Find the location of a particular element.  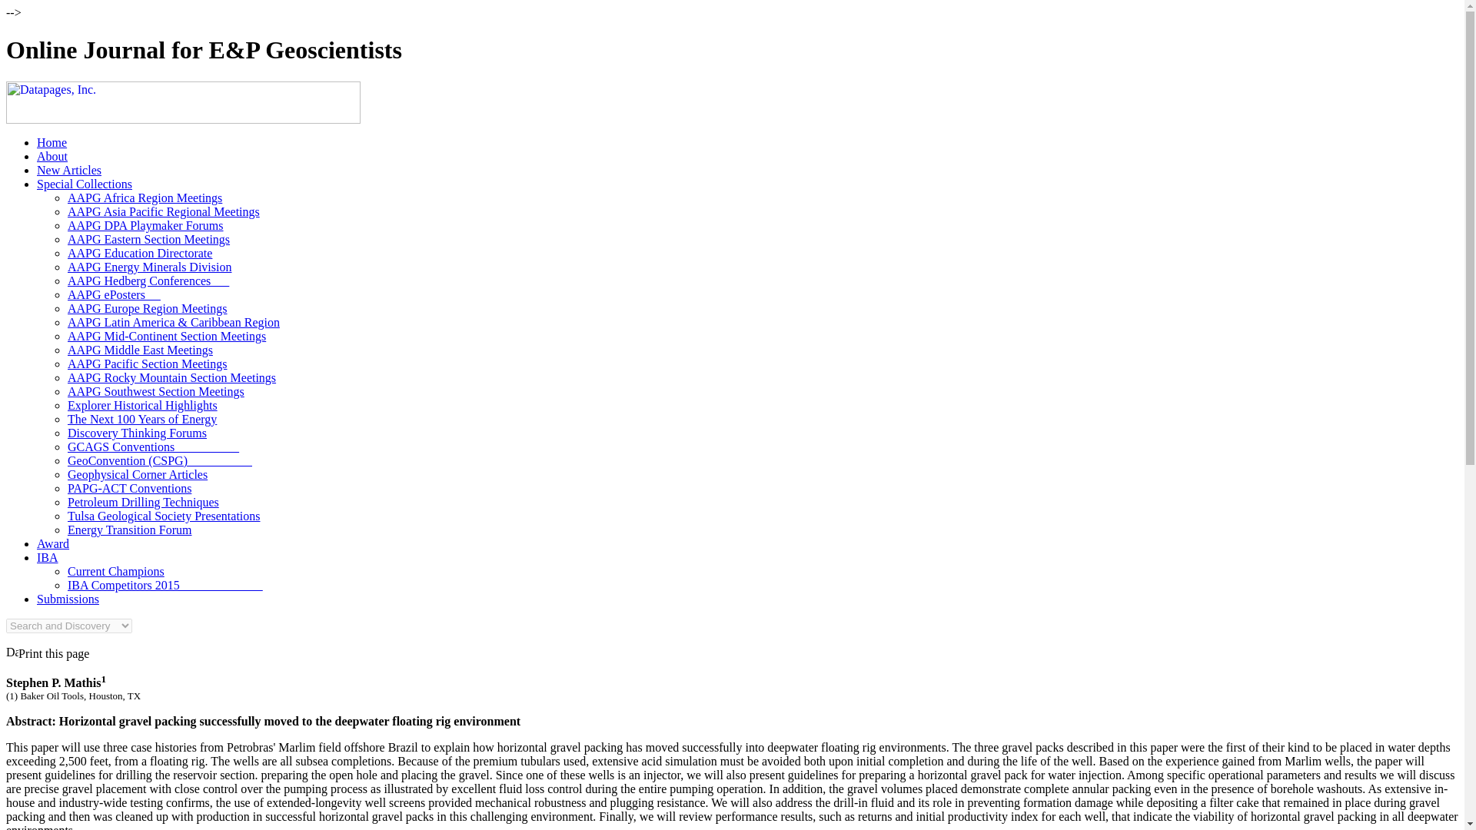

Special Collections is located at coordinates (85, 184).